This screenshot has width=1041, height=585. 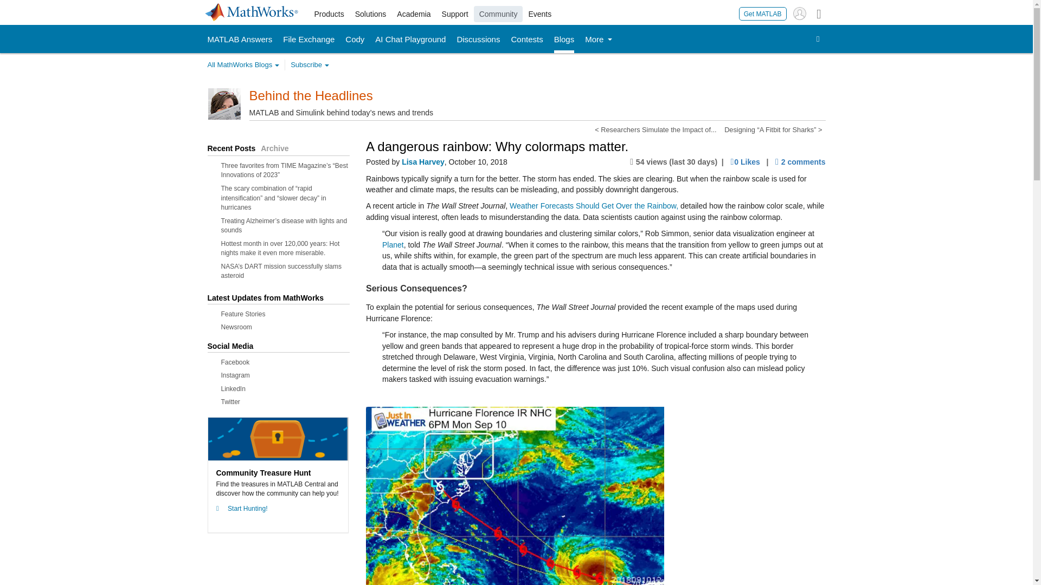 What do you see at coordinates (311, 95) in the screenshot?
I see `Behind the Headlines` at bounding box center [311, 95].